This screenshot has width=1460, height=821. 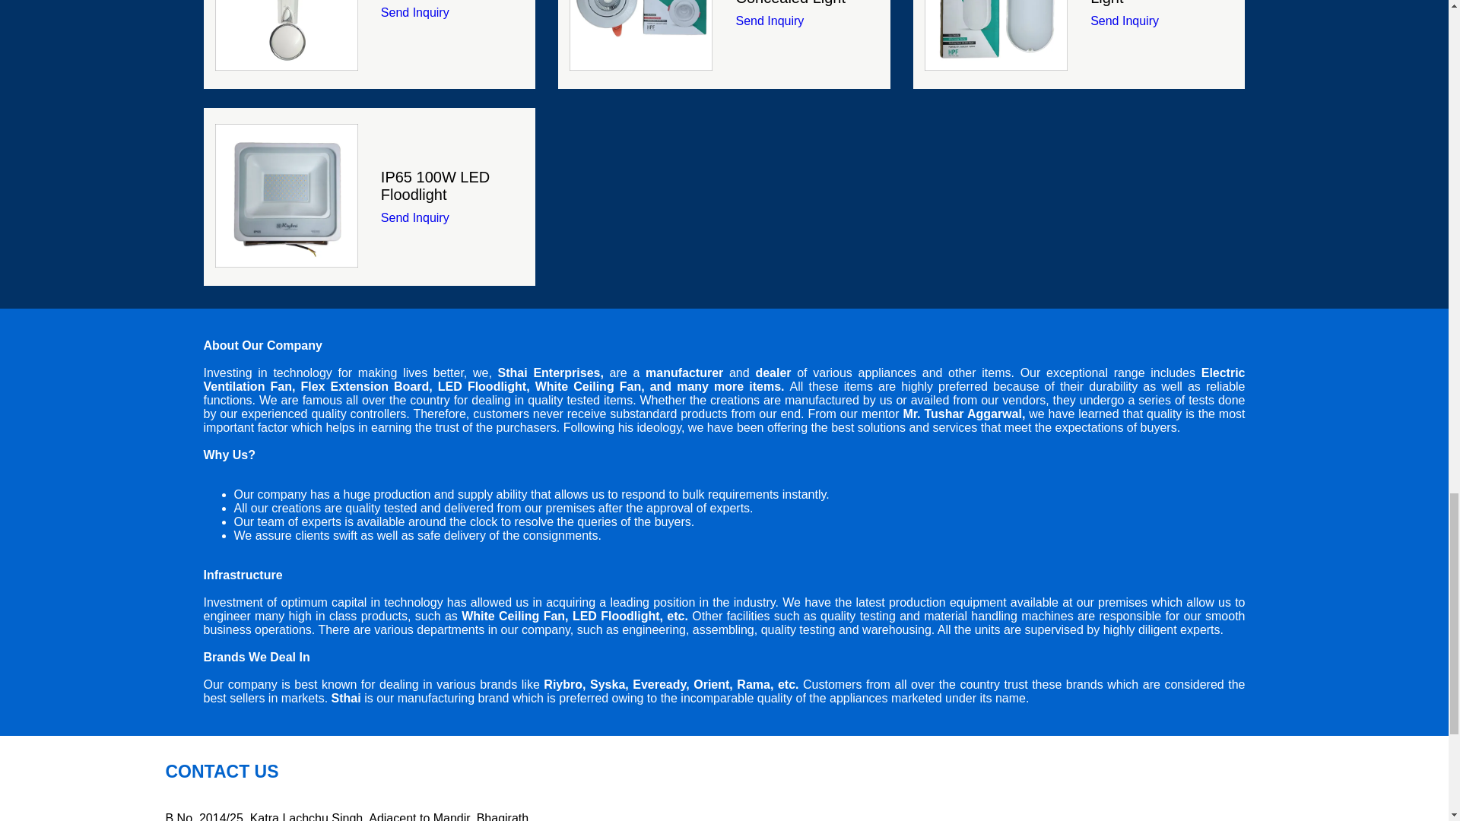 I want to click on 20W LED Bulkhead Light, so click(x=995, y=37).